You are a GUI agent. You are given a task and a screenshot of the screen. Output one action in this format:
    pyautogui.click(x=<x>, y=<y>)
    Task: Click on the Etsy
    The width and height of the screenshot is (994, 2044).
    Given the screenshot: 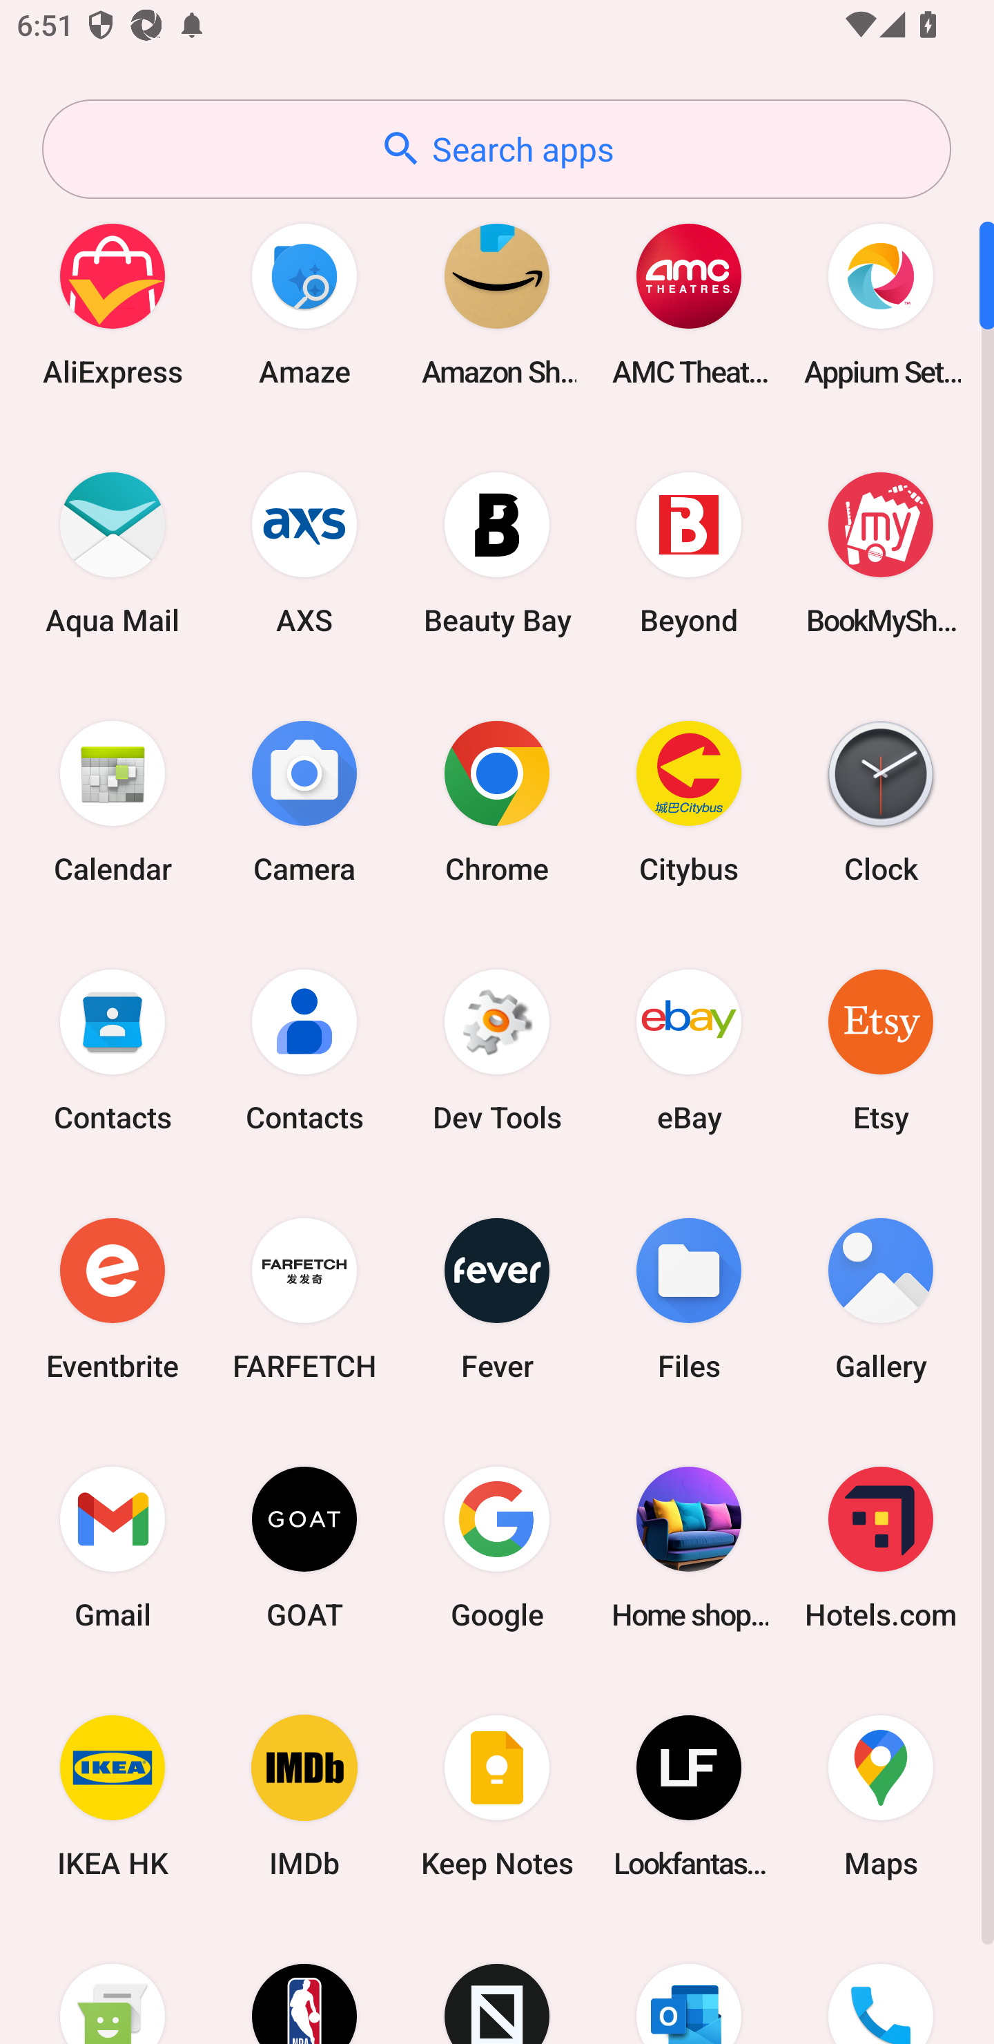 What is the action you would take?
    pyautogui.click(x=881, y=1050)
    